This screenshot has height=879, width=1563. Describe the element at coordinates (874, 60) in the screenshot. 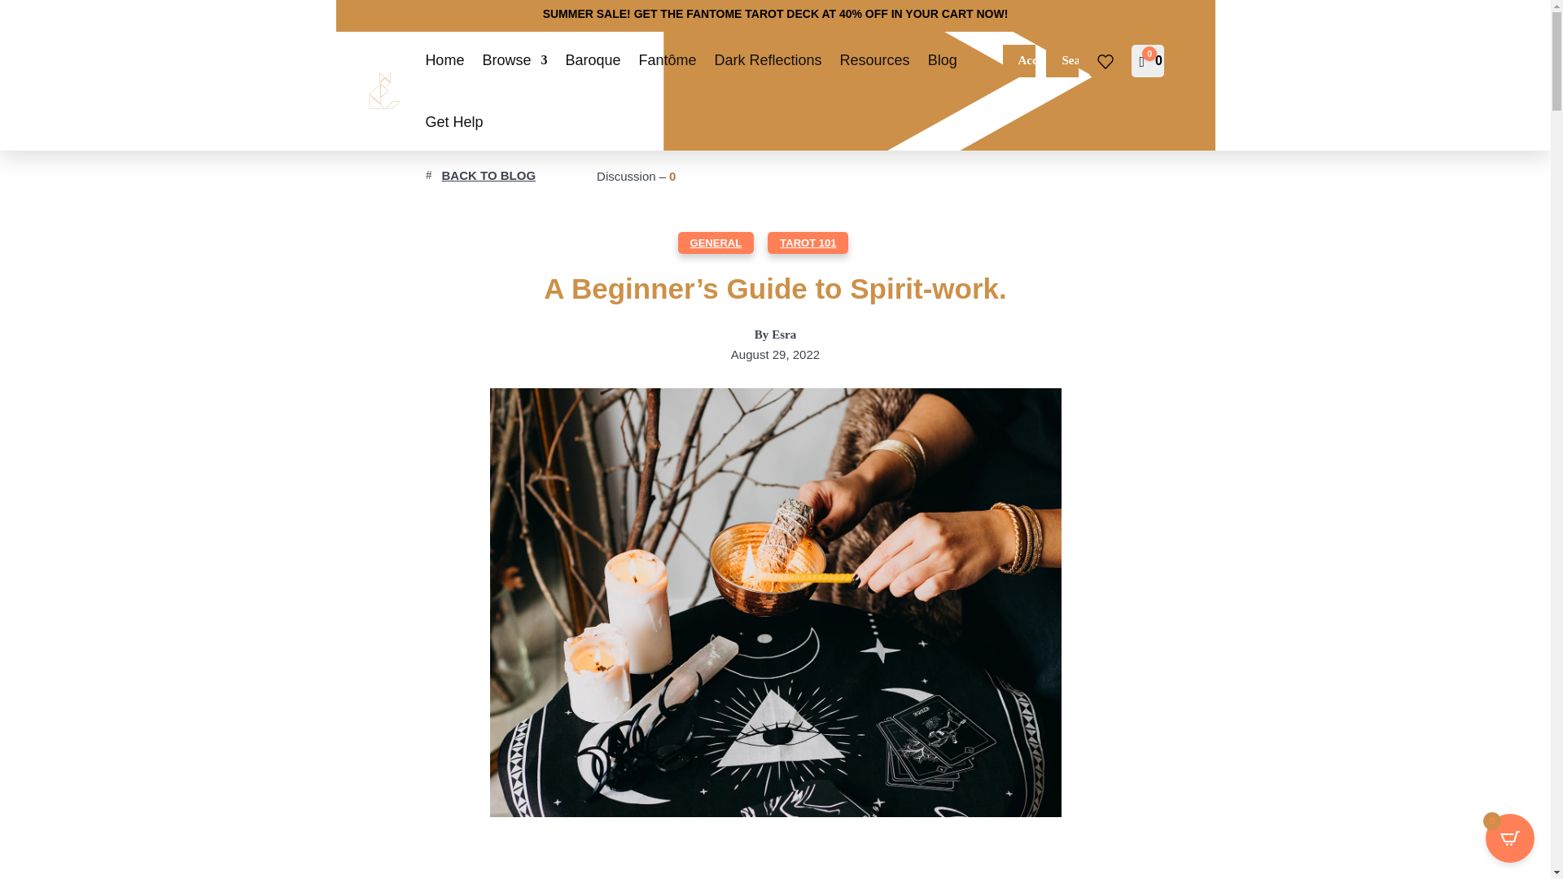

I see `Resources` at that location.